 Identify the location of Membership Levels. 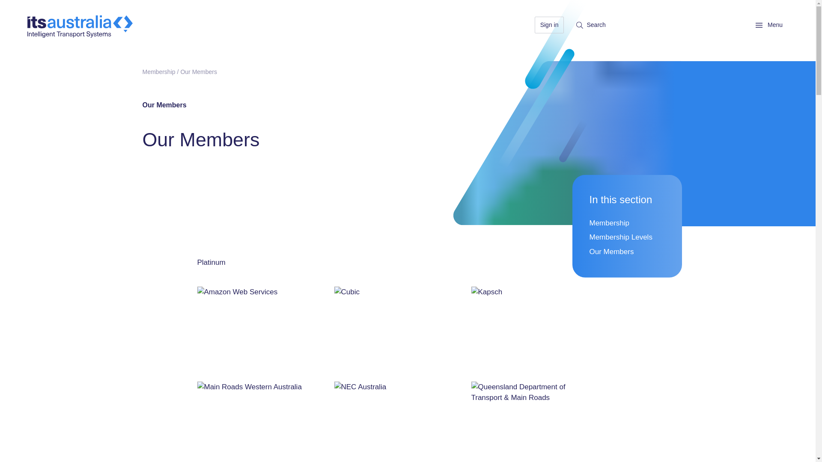
(620, 237).